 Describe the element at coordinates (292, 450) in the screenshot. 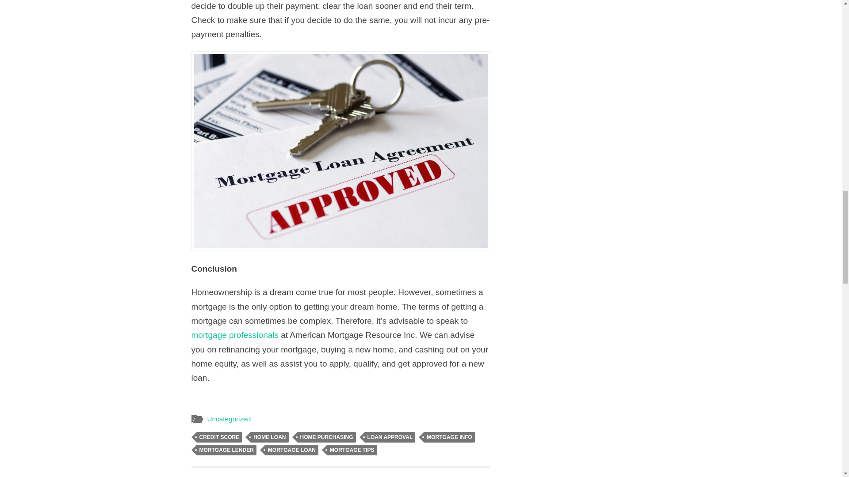

I see `CREDIT SCORE` at that location.